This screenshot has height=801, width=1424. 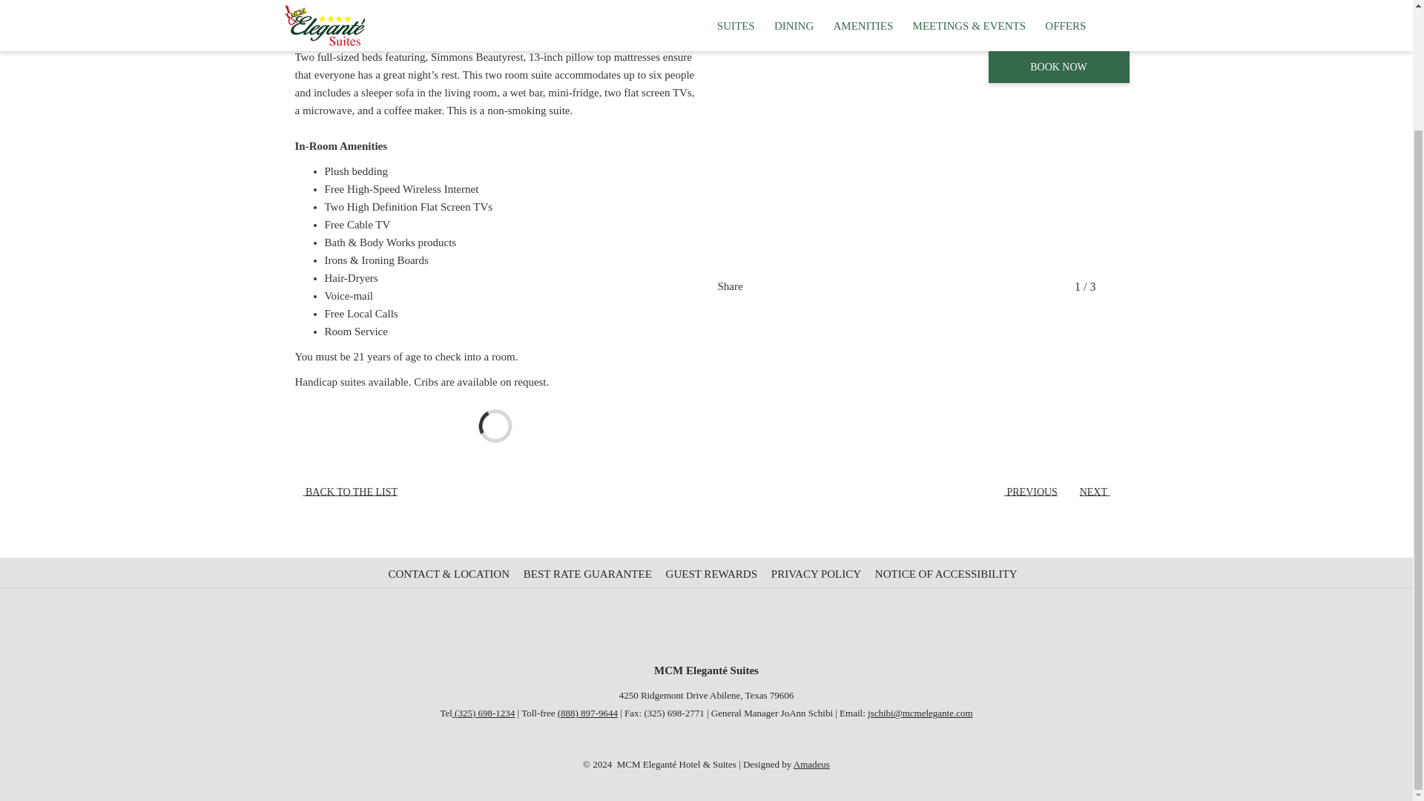 I want to click on PRIVACY POLICY, so click(x=817, y=573).